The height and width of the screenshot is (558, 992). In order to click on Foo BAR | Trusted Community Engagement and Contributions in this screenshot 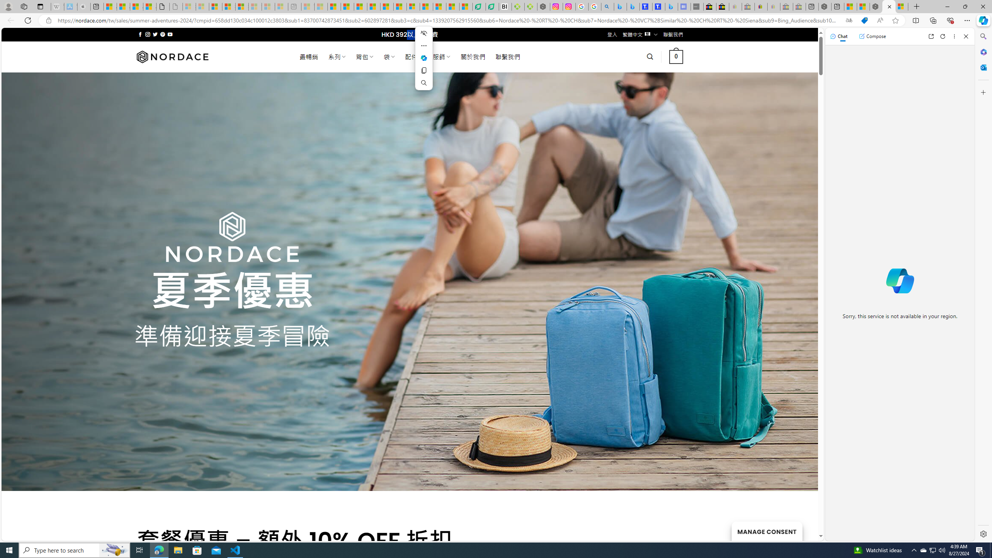, I will do `click(400, 7)`.